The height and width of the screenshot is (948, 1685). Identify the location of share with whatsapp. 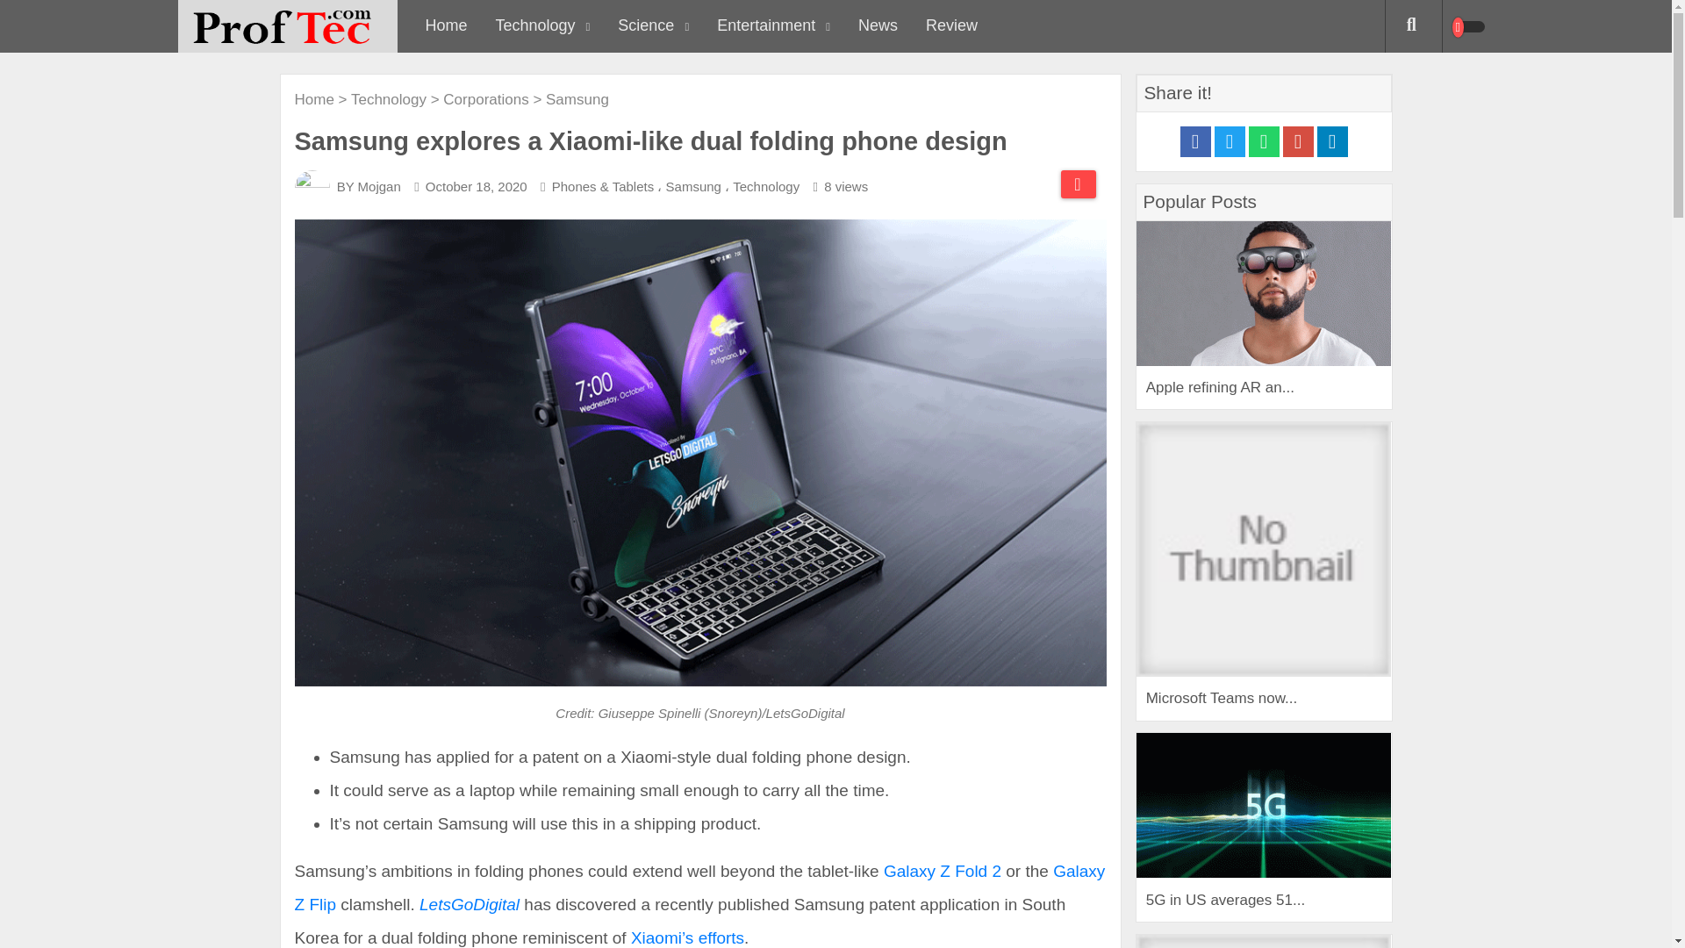
(1264, 141).